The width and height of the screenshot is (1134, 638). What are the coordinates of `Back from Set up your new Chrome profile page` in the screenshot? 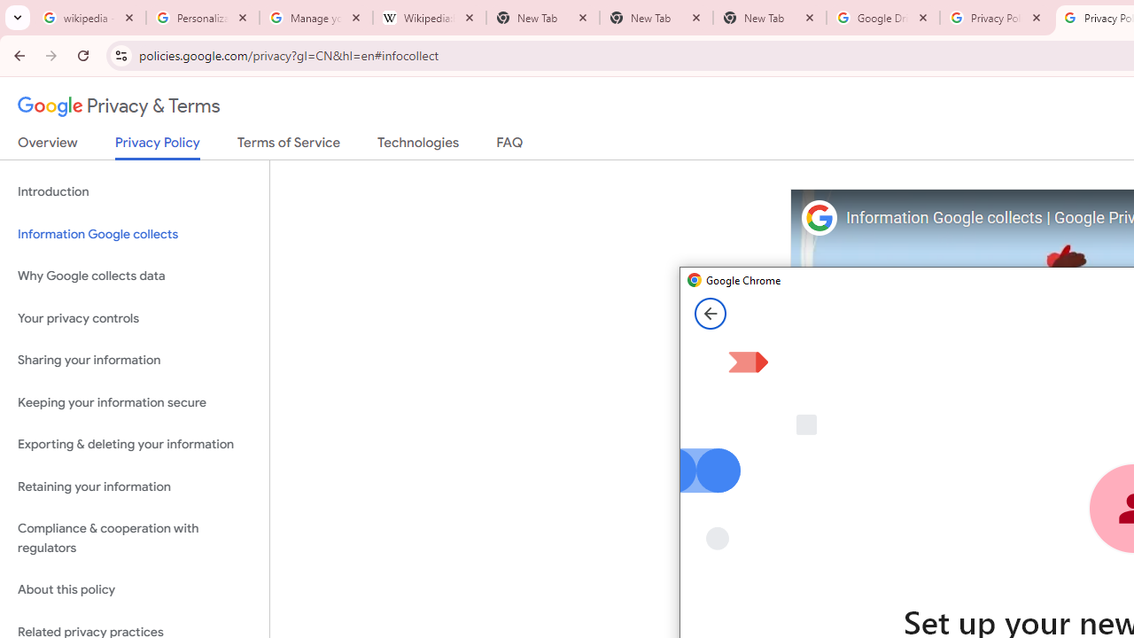 It's located at (711, 314).